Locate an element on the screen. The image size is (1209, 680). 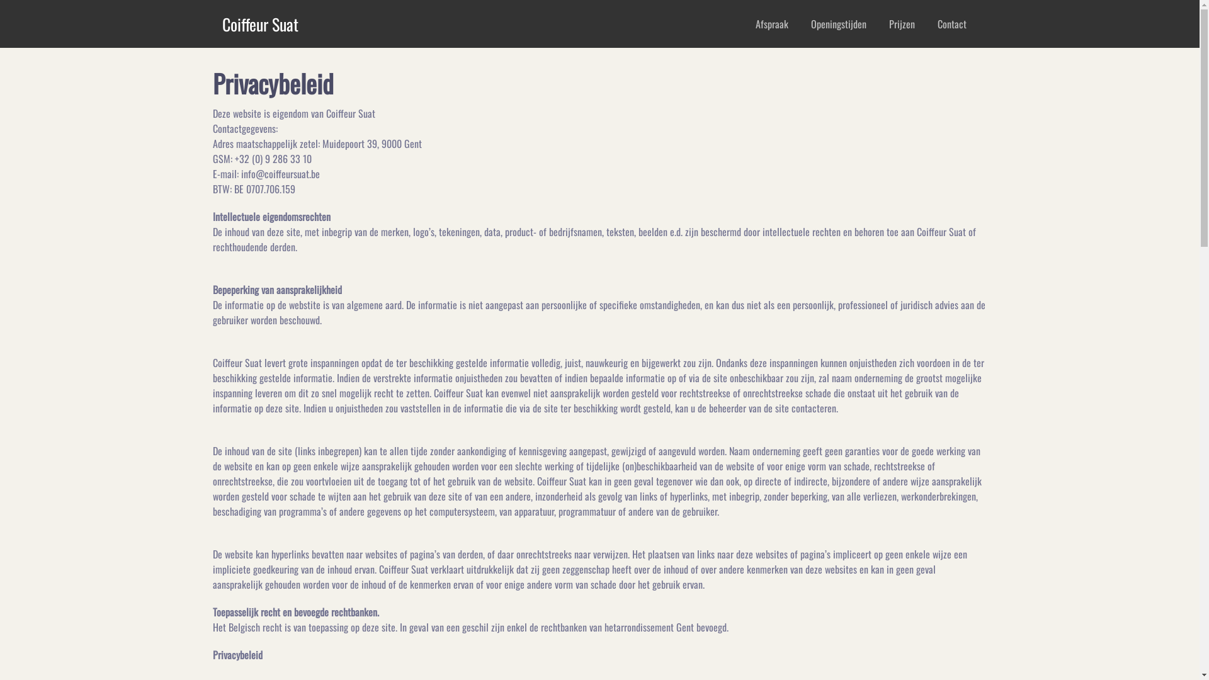
Afspraak is located at coordinates (772, 24).